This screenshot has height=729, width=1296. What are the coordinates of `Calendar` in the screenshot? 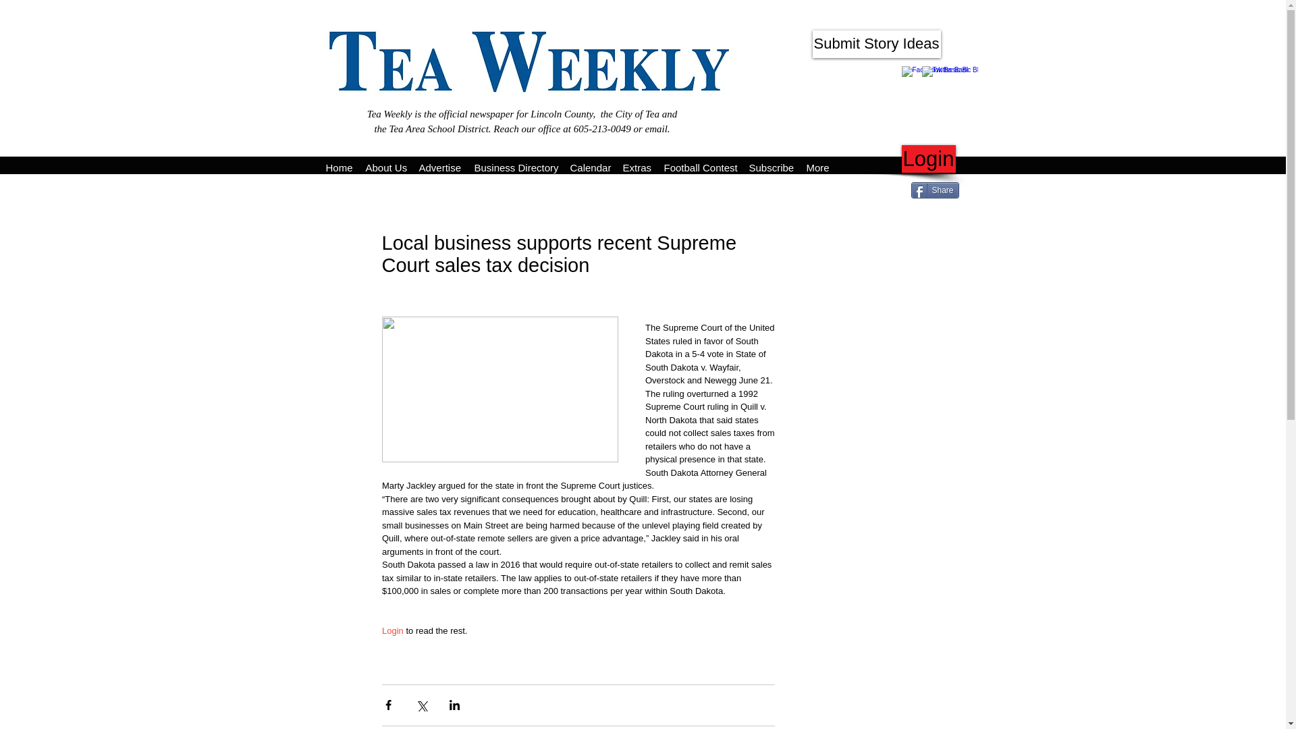 It's located at (589, 165).